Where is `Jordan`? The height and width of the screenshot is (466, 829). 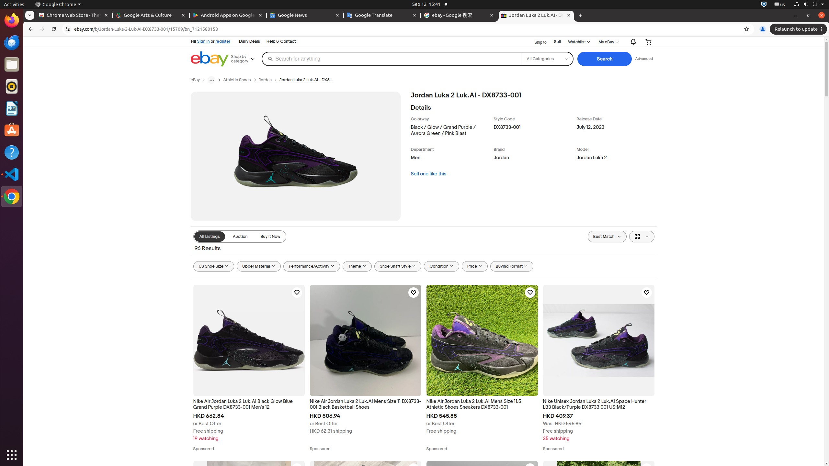
Jordan is located at coordinates (534, 159).